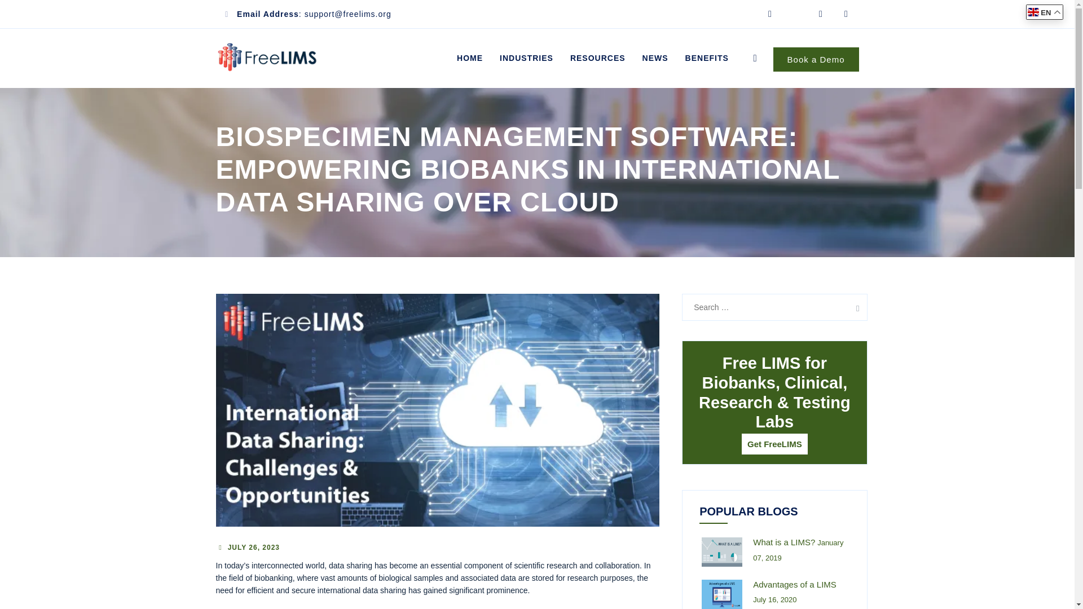 This screenshot has width=1083, height=609. I want to click on Email Address:, so click(271, 14).